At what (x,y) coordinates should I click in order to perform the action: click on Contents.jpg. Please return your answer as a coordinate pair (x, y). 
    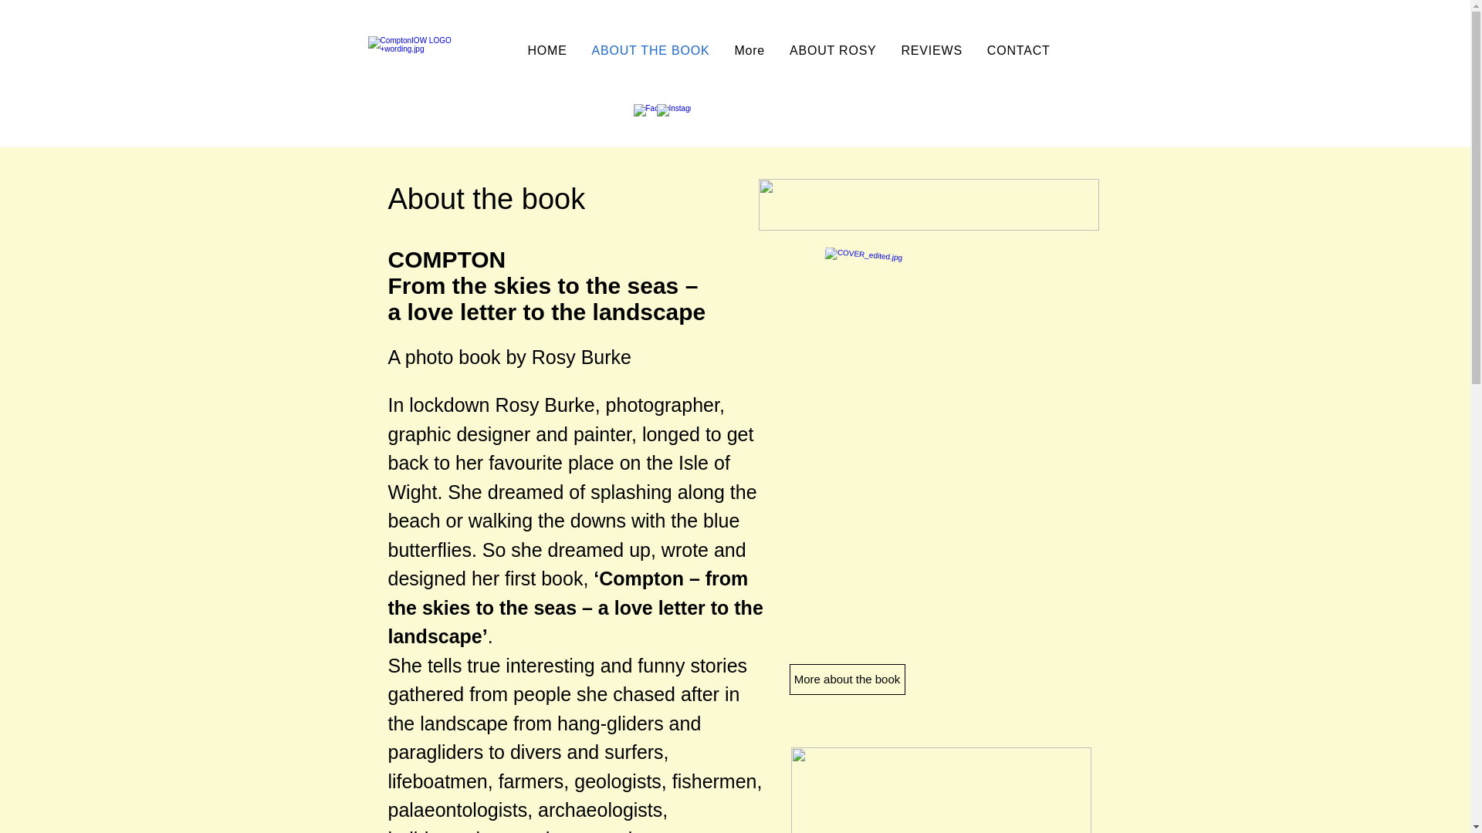
    Looking at the image, I should click on (940, 790).